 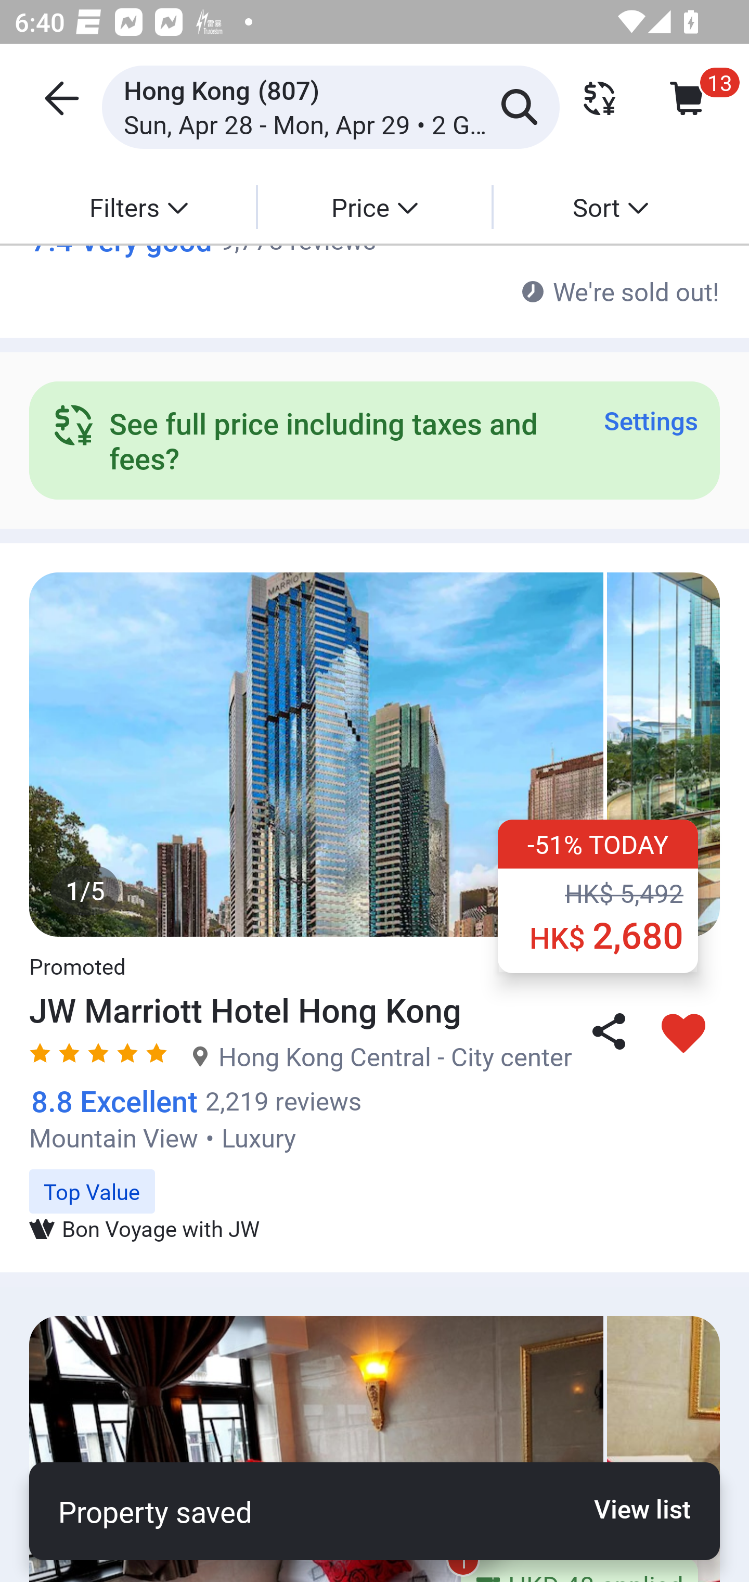 What do you see at coordinates (374, 207) in the screenshot?
I see `Price` at bounding box center [374, 207].